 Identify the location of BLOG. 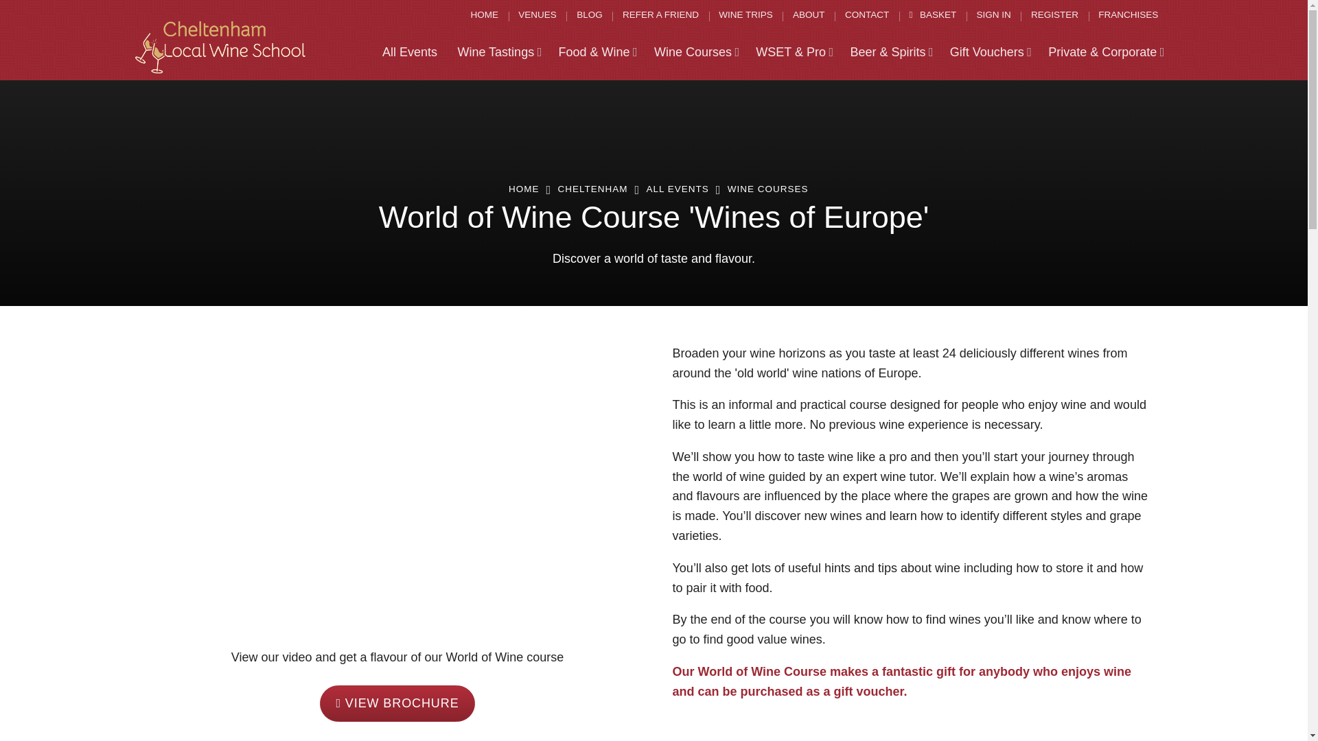
(589, 15).